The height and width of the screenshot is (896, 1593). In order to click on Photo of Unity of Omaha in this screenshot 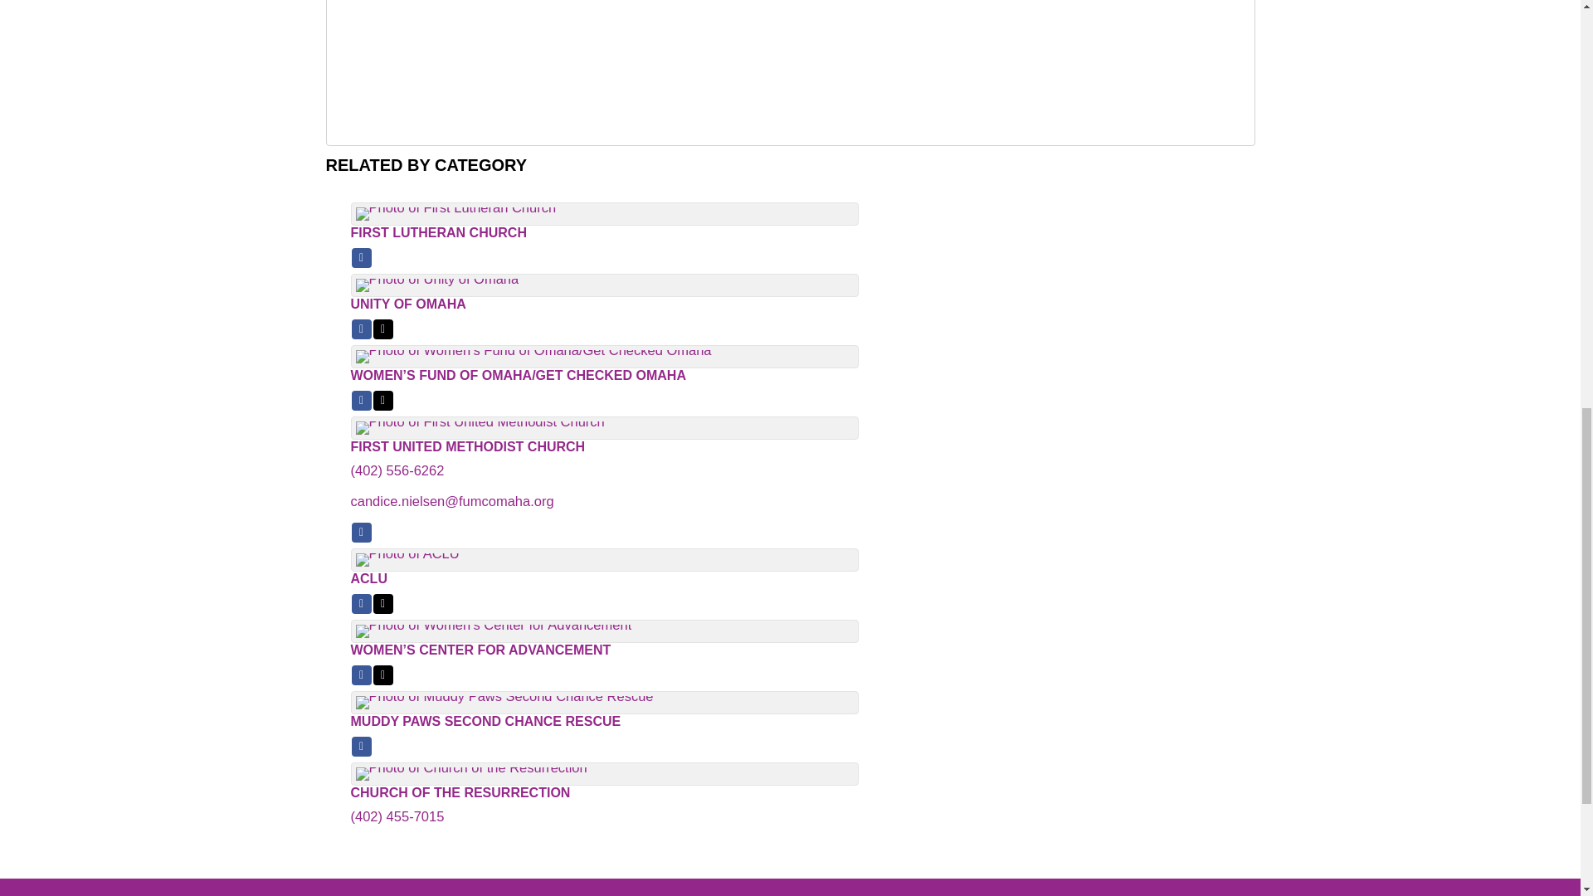, I will do `click(436, 285)`.